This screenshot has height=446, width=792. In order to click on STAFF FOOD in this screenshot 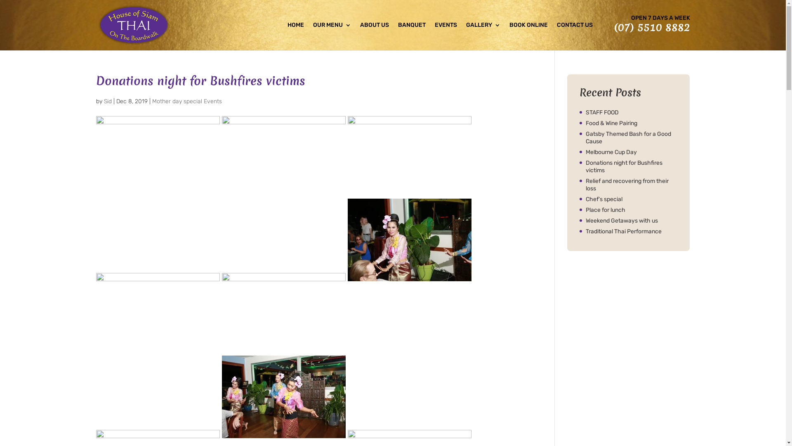, I will do `click(632, 113)`.